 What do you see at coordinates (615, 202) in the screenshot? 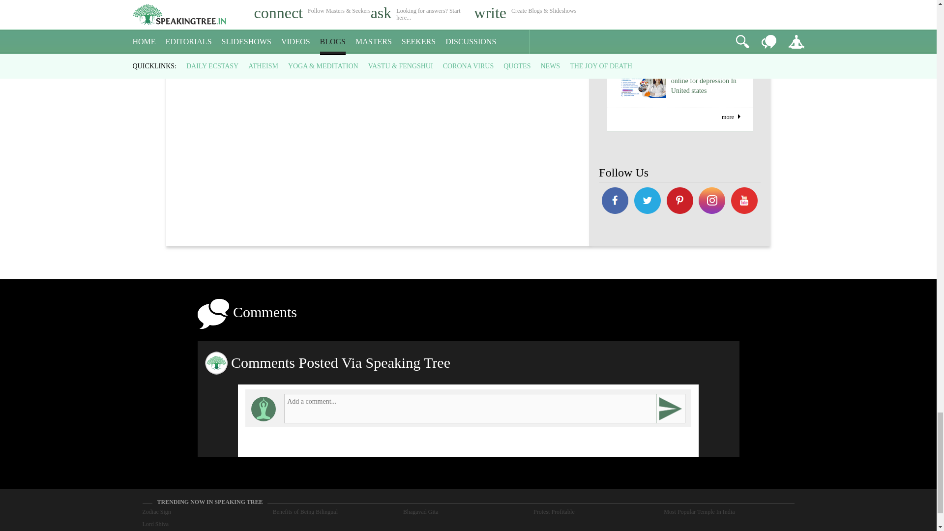
I see `Speaking Tree FaceBook` at bounding box center [615, 202].